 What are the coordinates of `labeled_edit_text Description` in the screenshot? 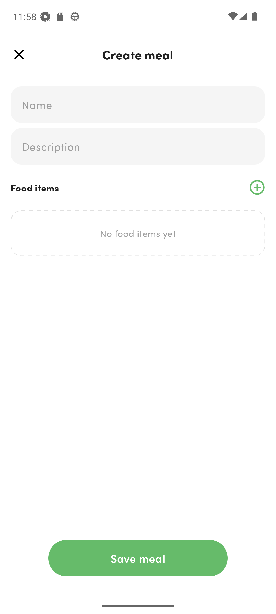 It's located at (138, 146).